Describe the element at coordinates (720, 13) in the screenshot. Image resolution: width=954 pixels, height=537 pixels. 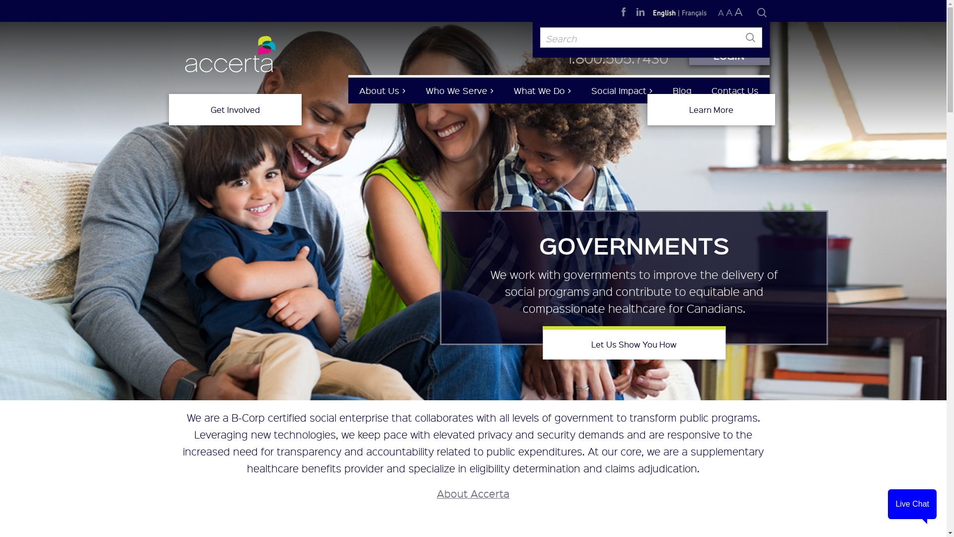
I see `A` at that location.